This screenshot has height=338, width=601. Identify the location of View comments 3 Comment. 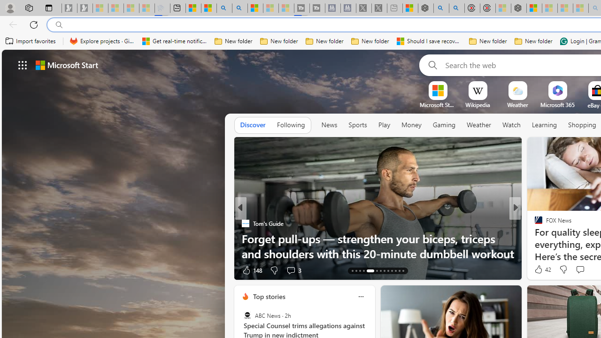
(291, 270).